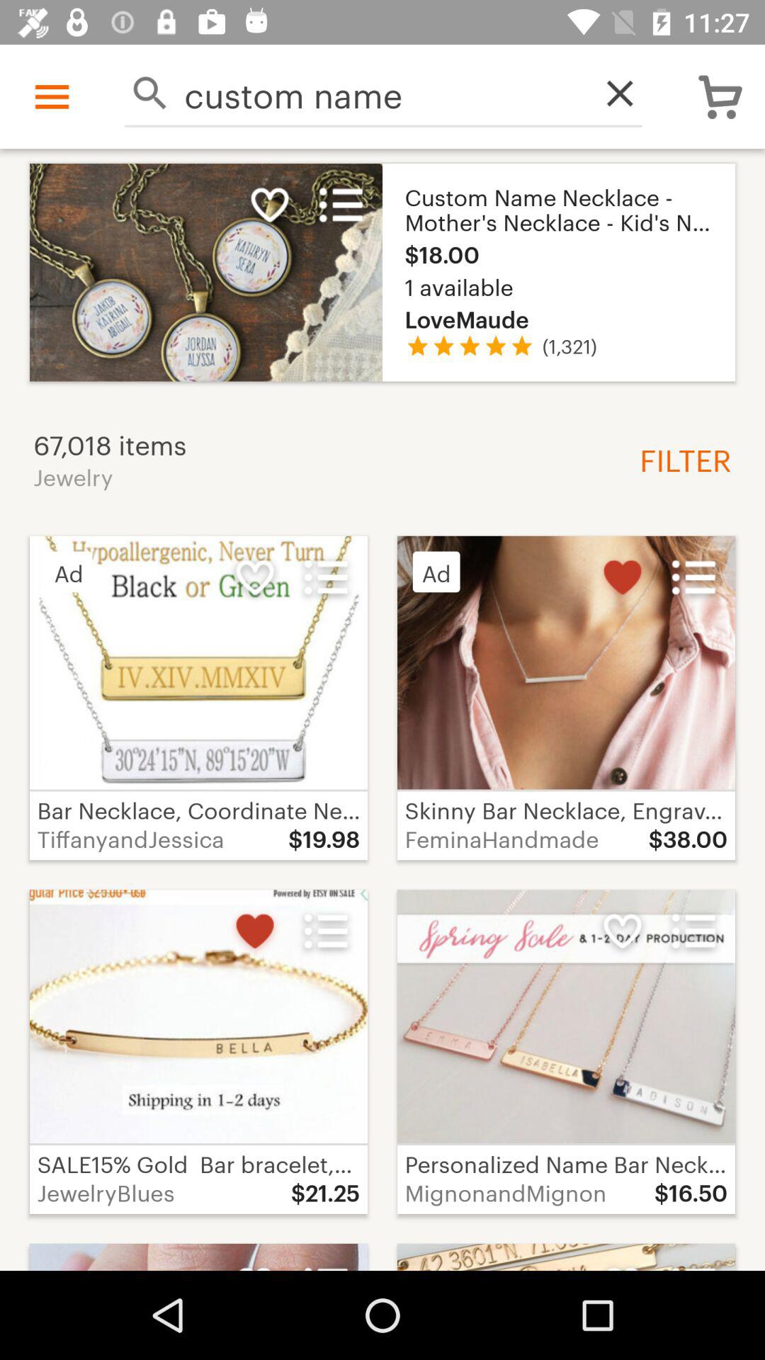 Image resolution: width=765 pixels, height=1360 pixels. Describe the element at coordinates (680, 458) in the screenshot. I see `select item next to 67,018 items icon` at that location.